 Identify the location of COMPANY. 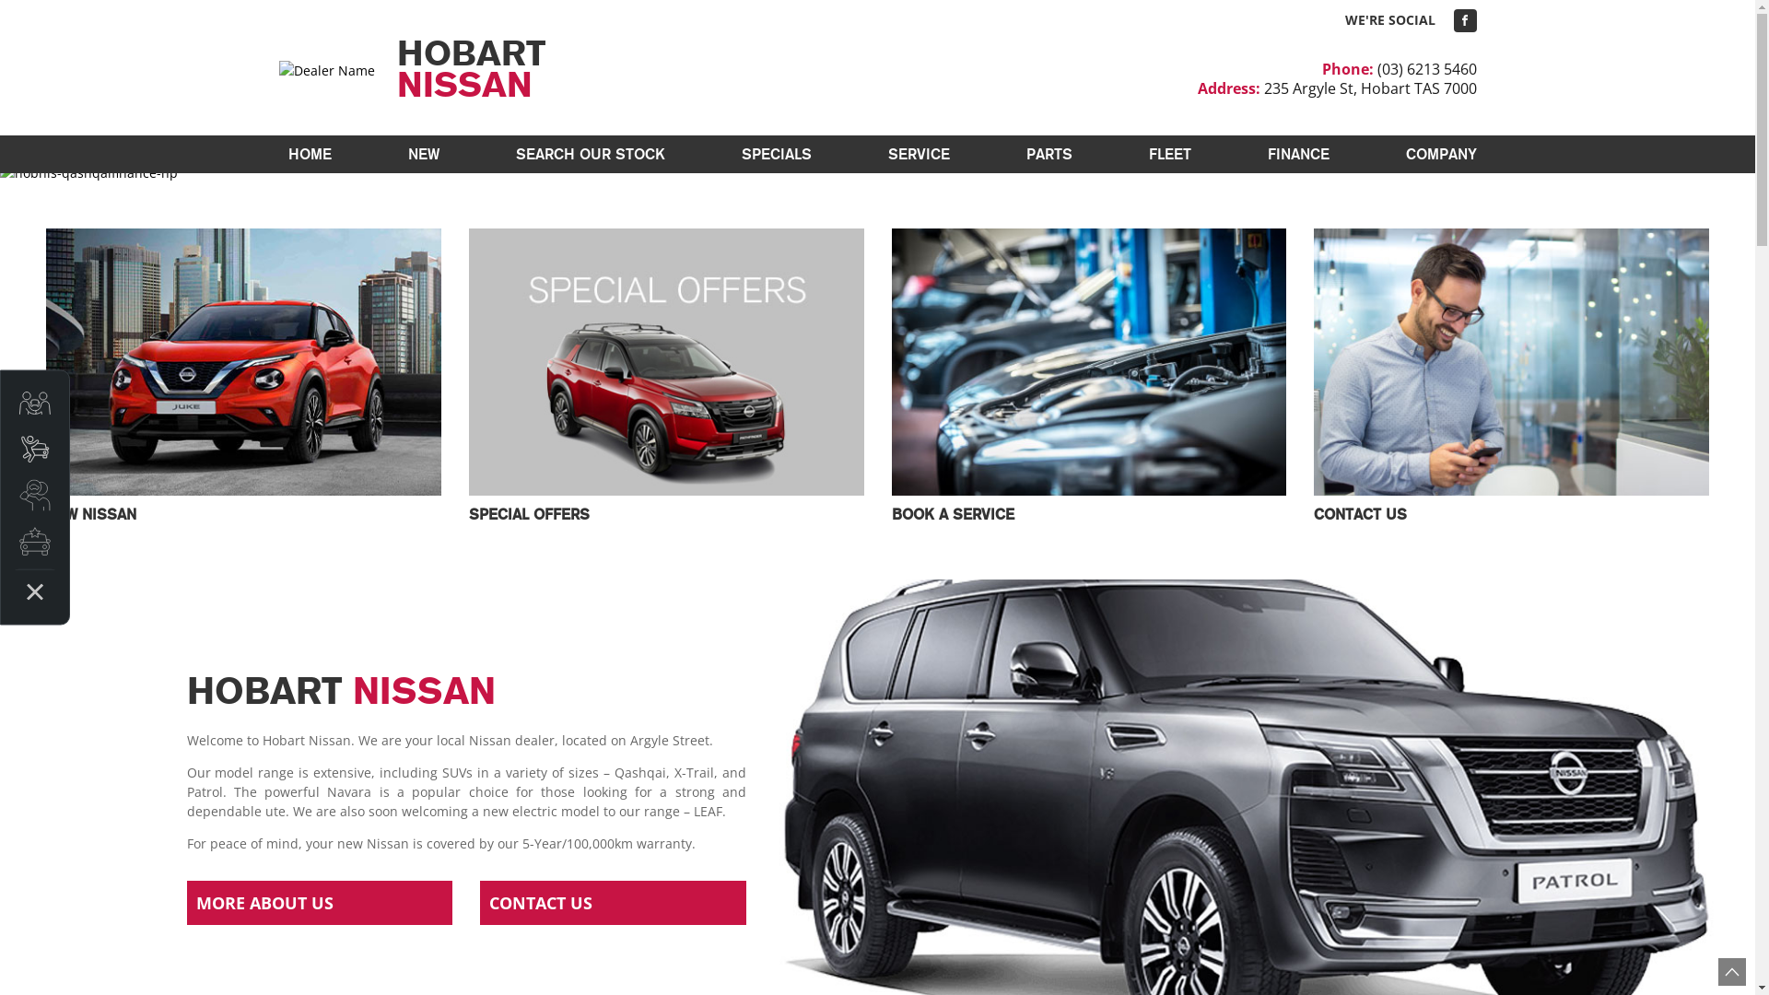
(1437, 155).